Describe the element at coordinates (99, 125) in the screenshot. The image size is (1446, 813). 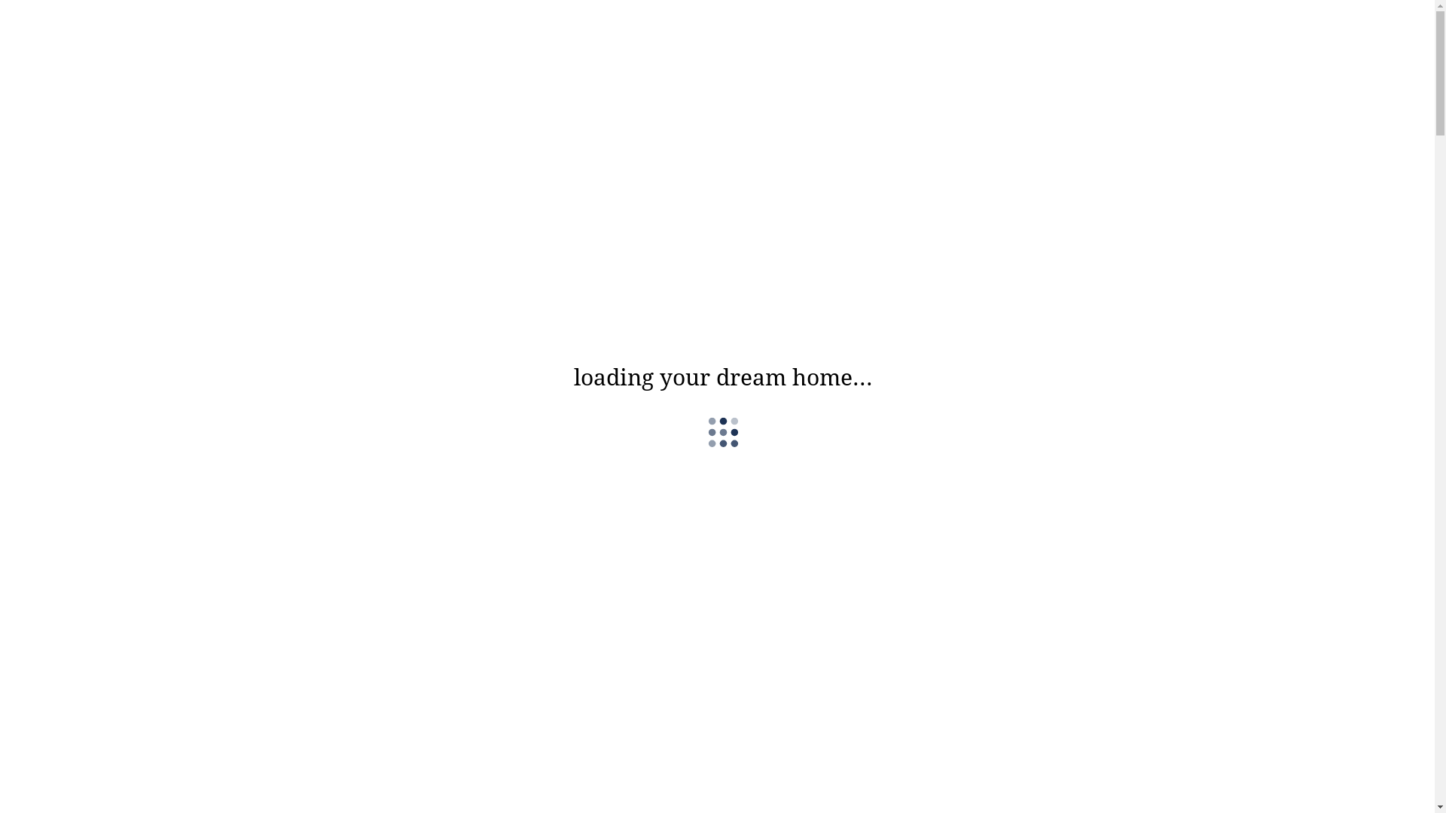
I see `SCHEDULE & CONTACT` at that location.